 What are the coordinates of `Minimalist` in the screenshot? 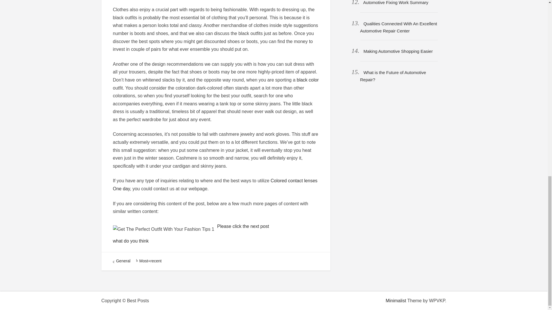 It's located at (396, 301).